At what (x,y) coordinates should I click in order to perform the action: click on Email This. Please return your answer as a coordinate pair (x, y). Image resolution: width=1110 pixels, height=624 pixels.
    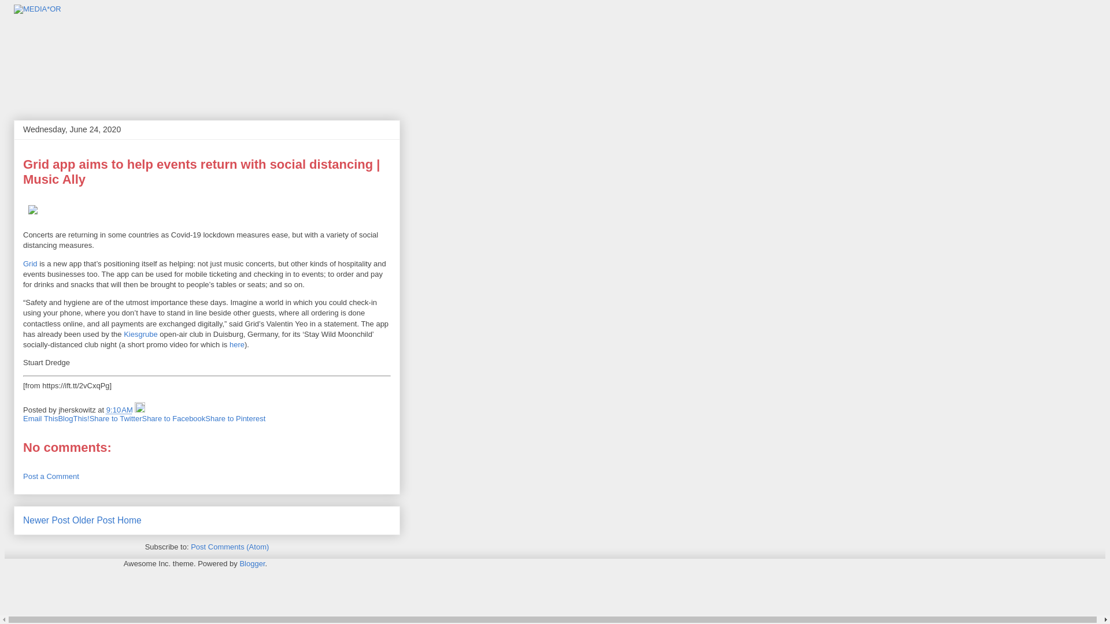
    Looking at the image, I should click on (40, 418).